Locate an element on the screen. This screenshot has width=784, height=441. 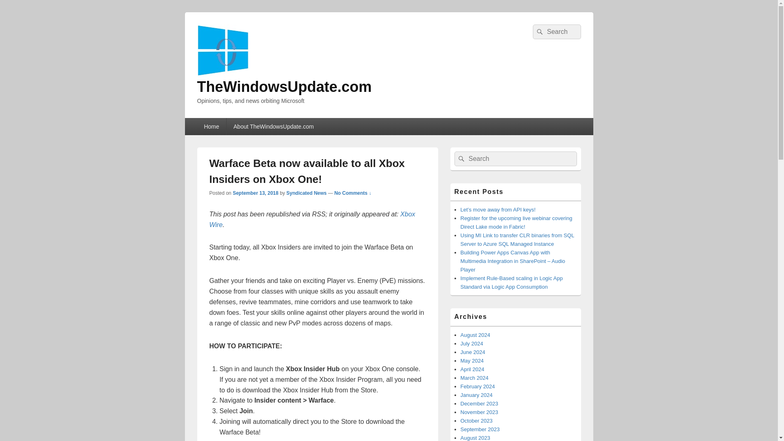
TheWindowsUpdate.com is located at coordinates (284, 87).